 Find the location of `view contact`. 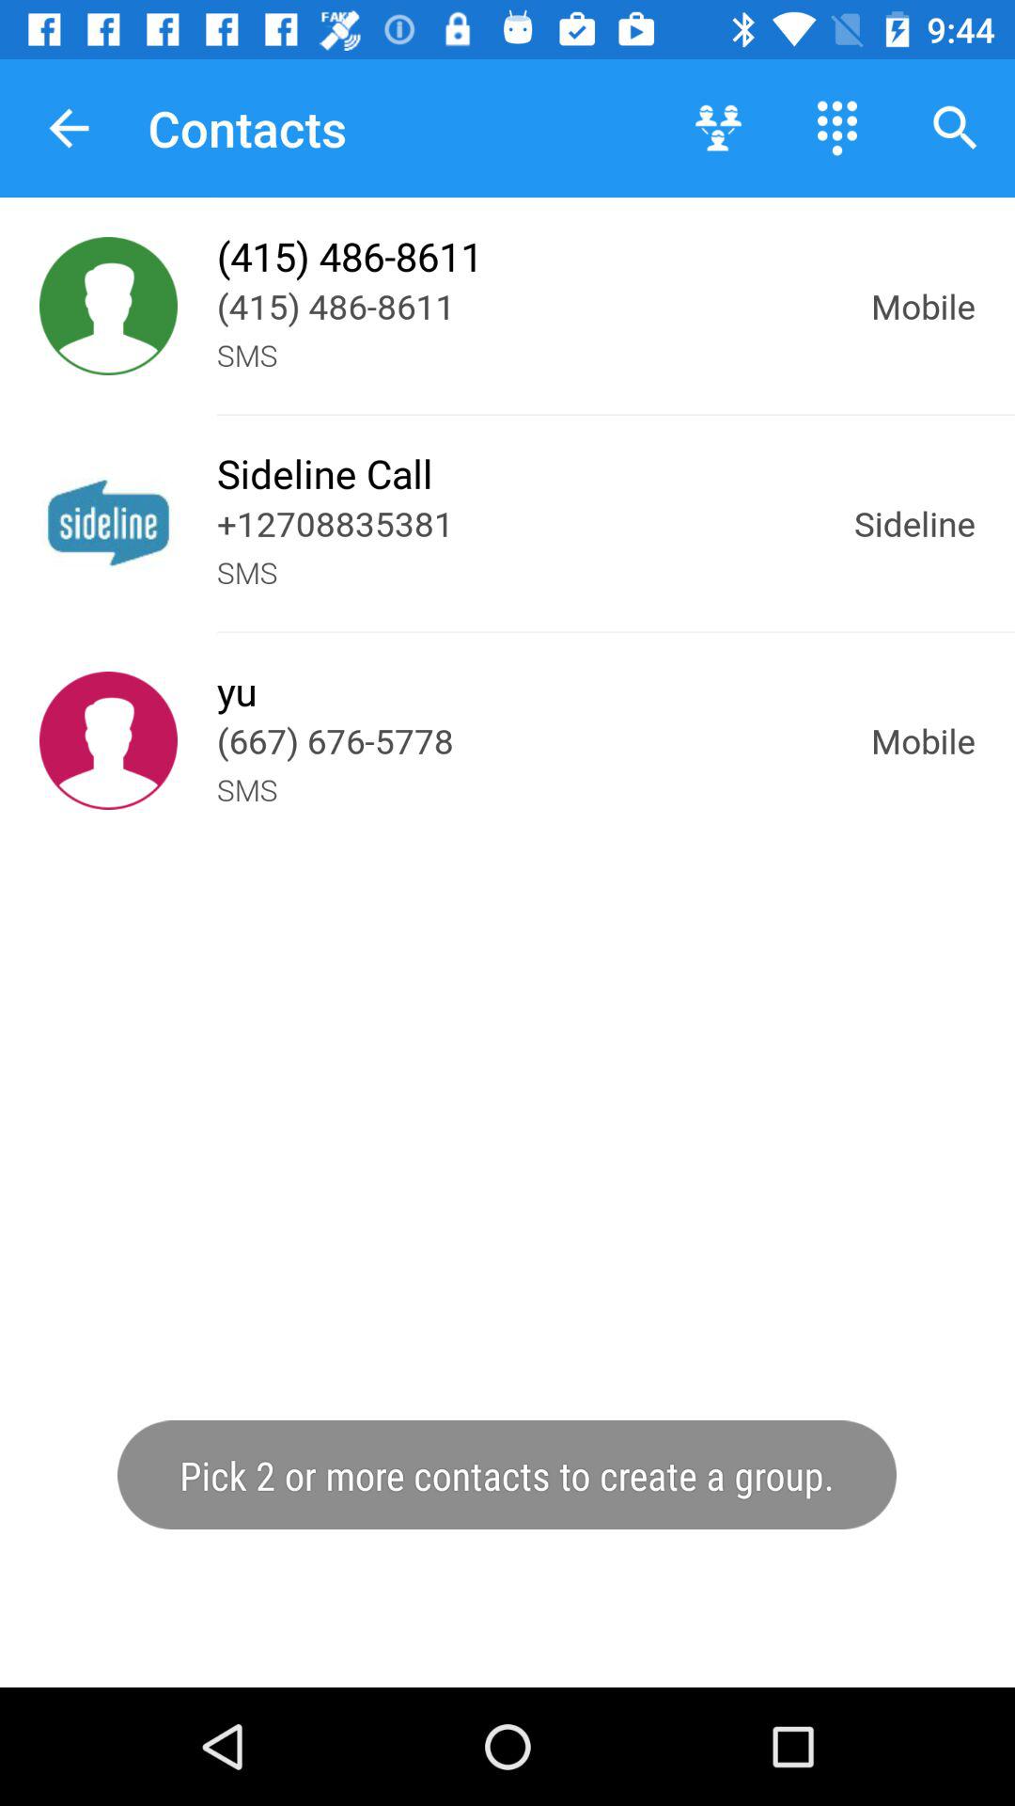

view contact is located at coordinates (109, 741).